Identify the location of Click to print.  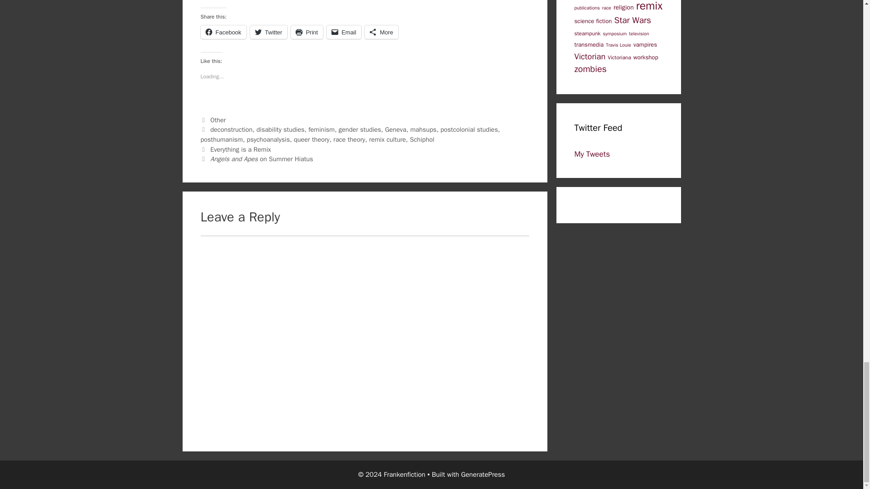
(306, 32).